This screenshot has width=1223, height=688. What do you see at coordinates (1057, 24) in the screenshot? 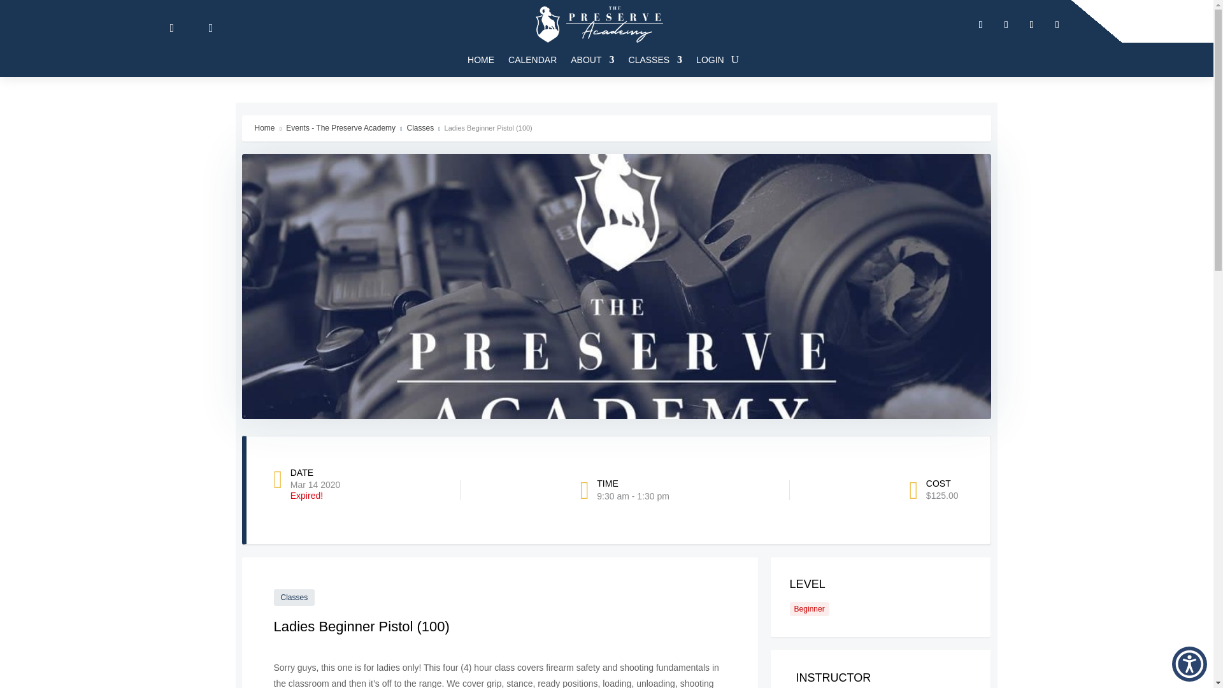
I see `Follow on Instagram` at bounding box center [1057, 24].